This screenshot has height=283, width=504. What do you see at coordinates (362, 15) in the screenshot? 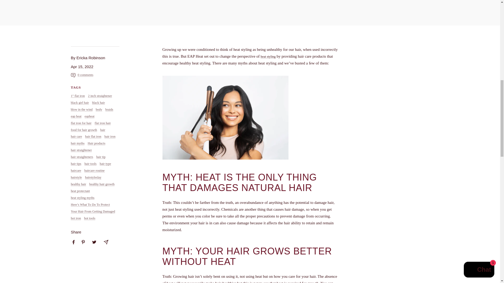
I see `IO` at bounding box center [362, 15].